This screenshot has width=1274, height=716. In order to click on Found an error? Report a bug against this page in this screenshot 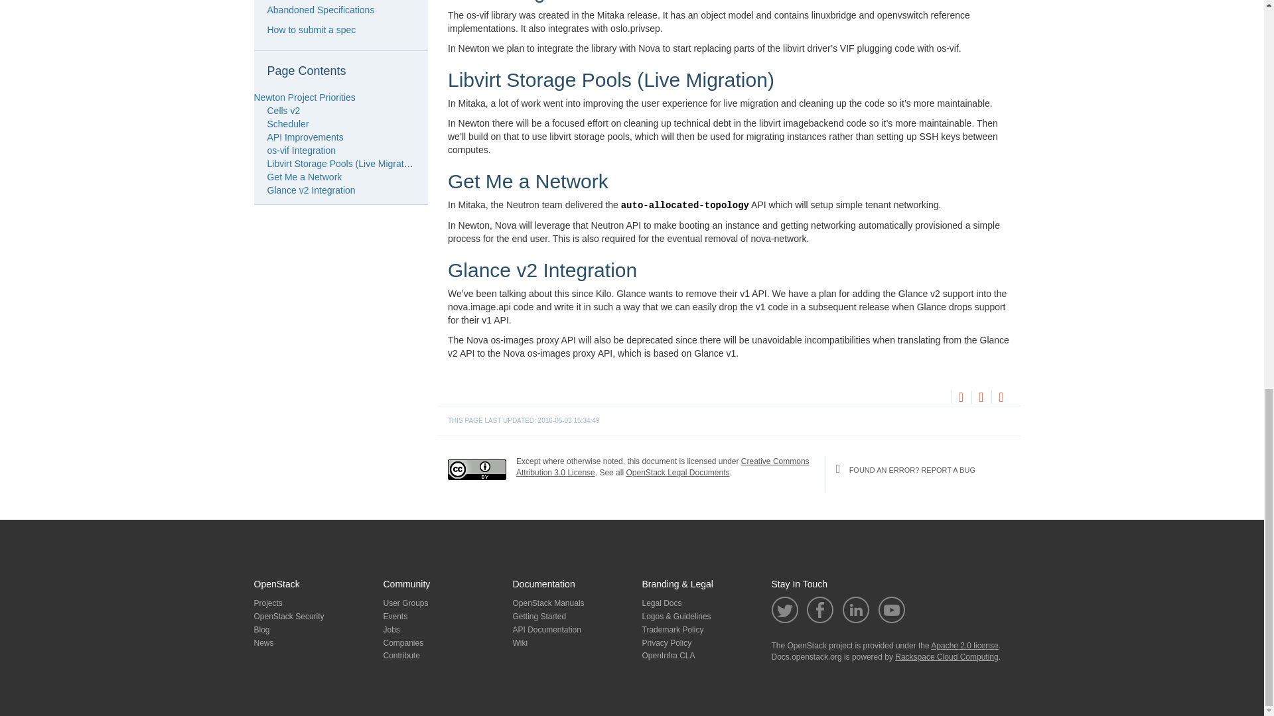, I will do `click(1001, 398)`.